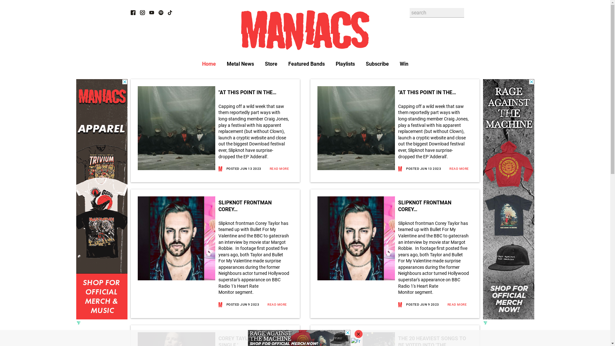  I want to click on READ MORE, so click(273, 304).